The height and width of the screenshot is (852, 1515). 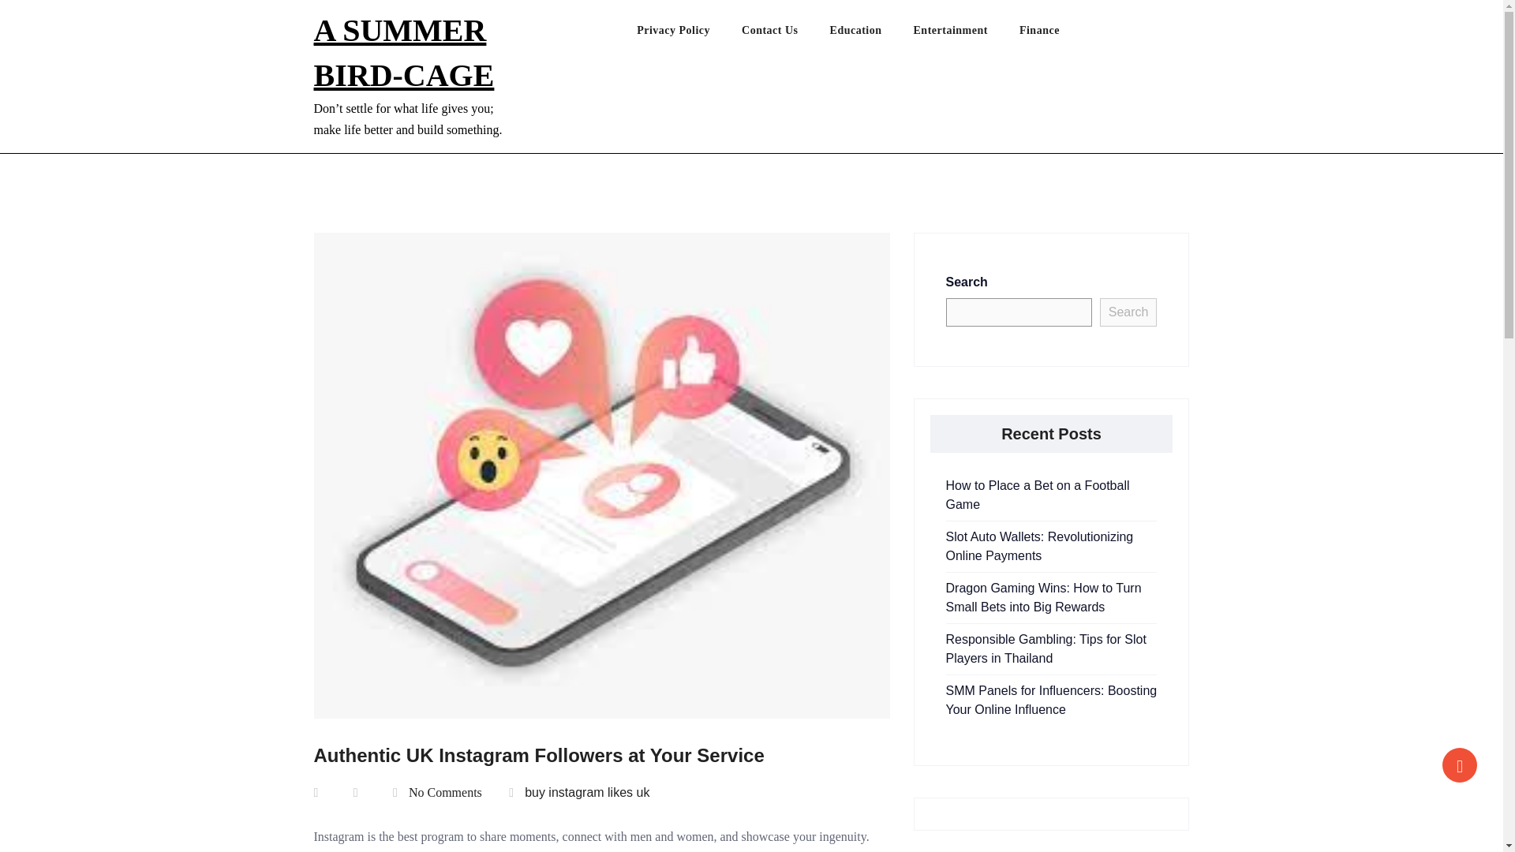 I want to click on How to Place a Bet on a Football Game, so click(x=1037, y=495).